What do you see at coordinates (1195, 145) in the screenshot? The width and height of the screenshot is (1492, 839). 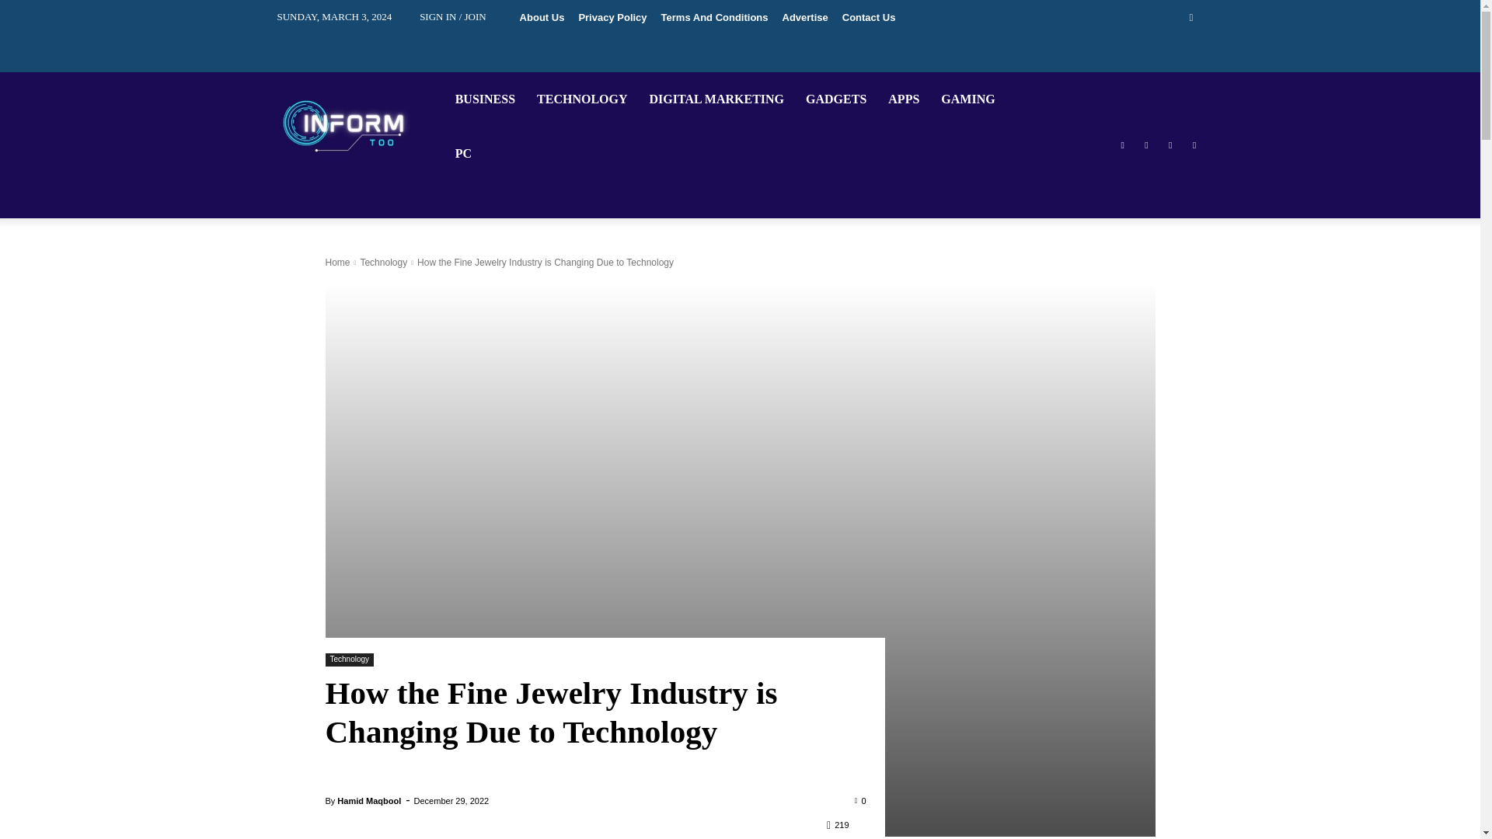 I see `Youtube` at bounding box center [1195, 145].